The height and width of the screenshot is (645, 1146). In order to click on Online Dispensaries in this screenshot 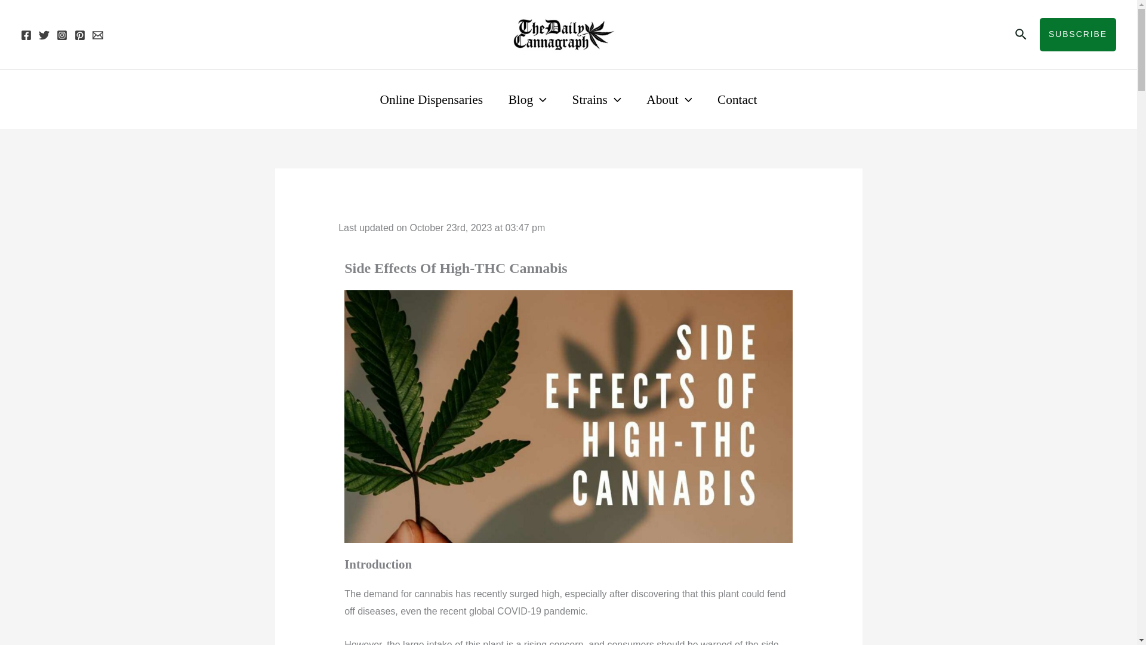, I will do `click(431, 99)`.